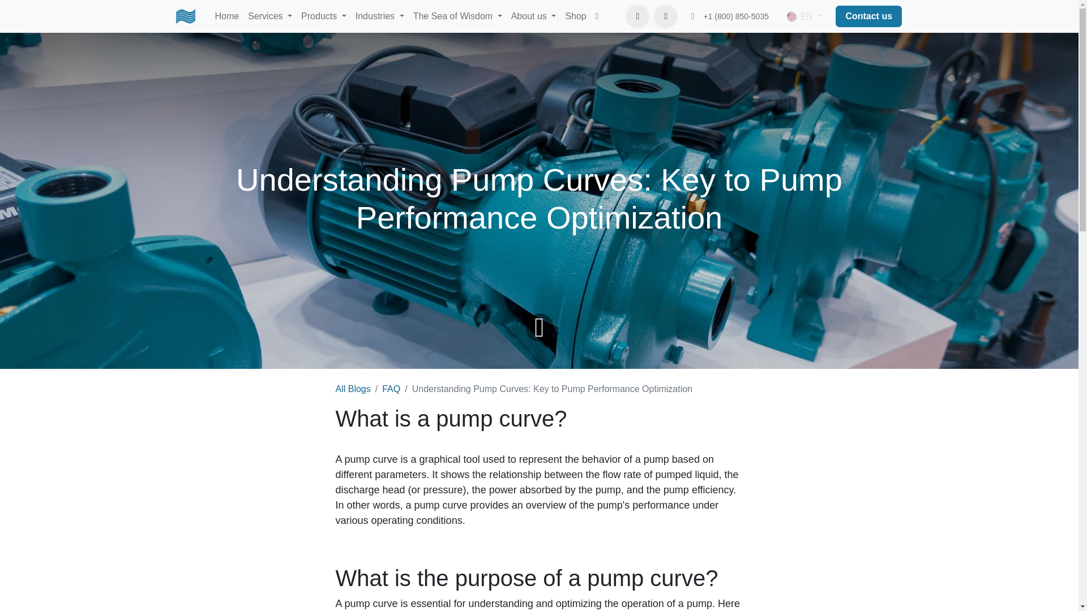 The width and height of the screenshot is (1087, 611). I want to click on Industries, so click(379, 16).